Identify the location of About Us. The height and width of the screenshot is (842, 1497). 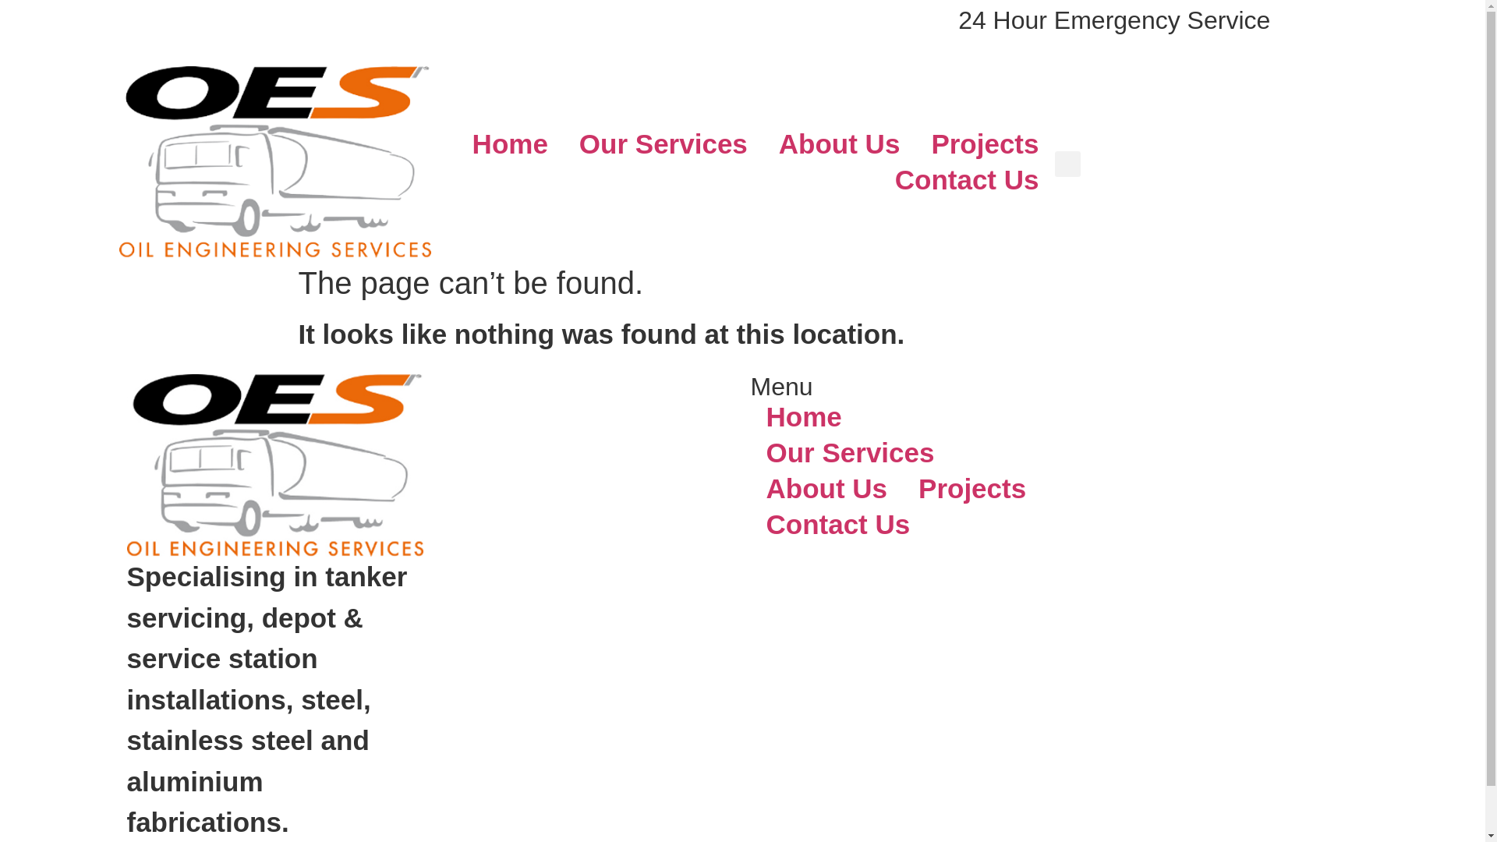
(826, 489).